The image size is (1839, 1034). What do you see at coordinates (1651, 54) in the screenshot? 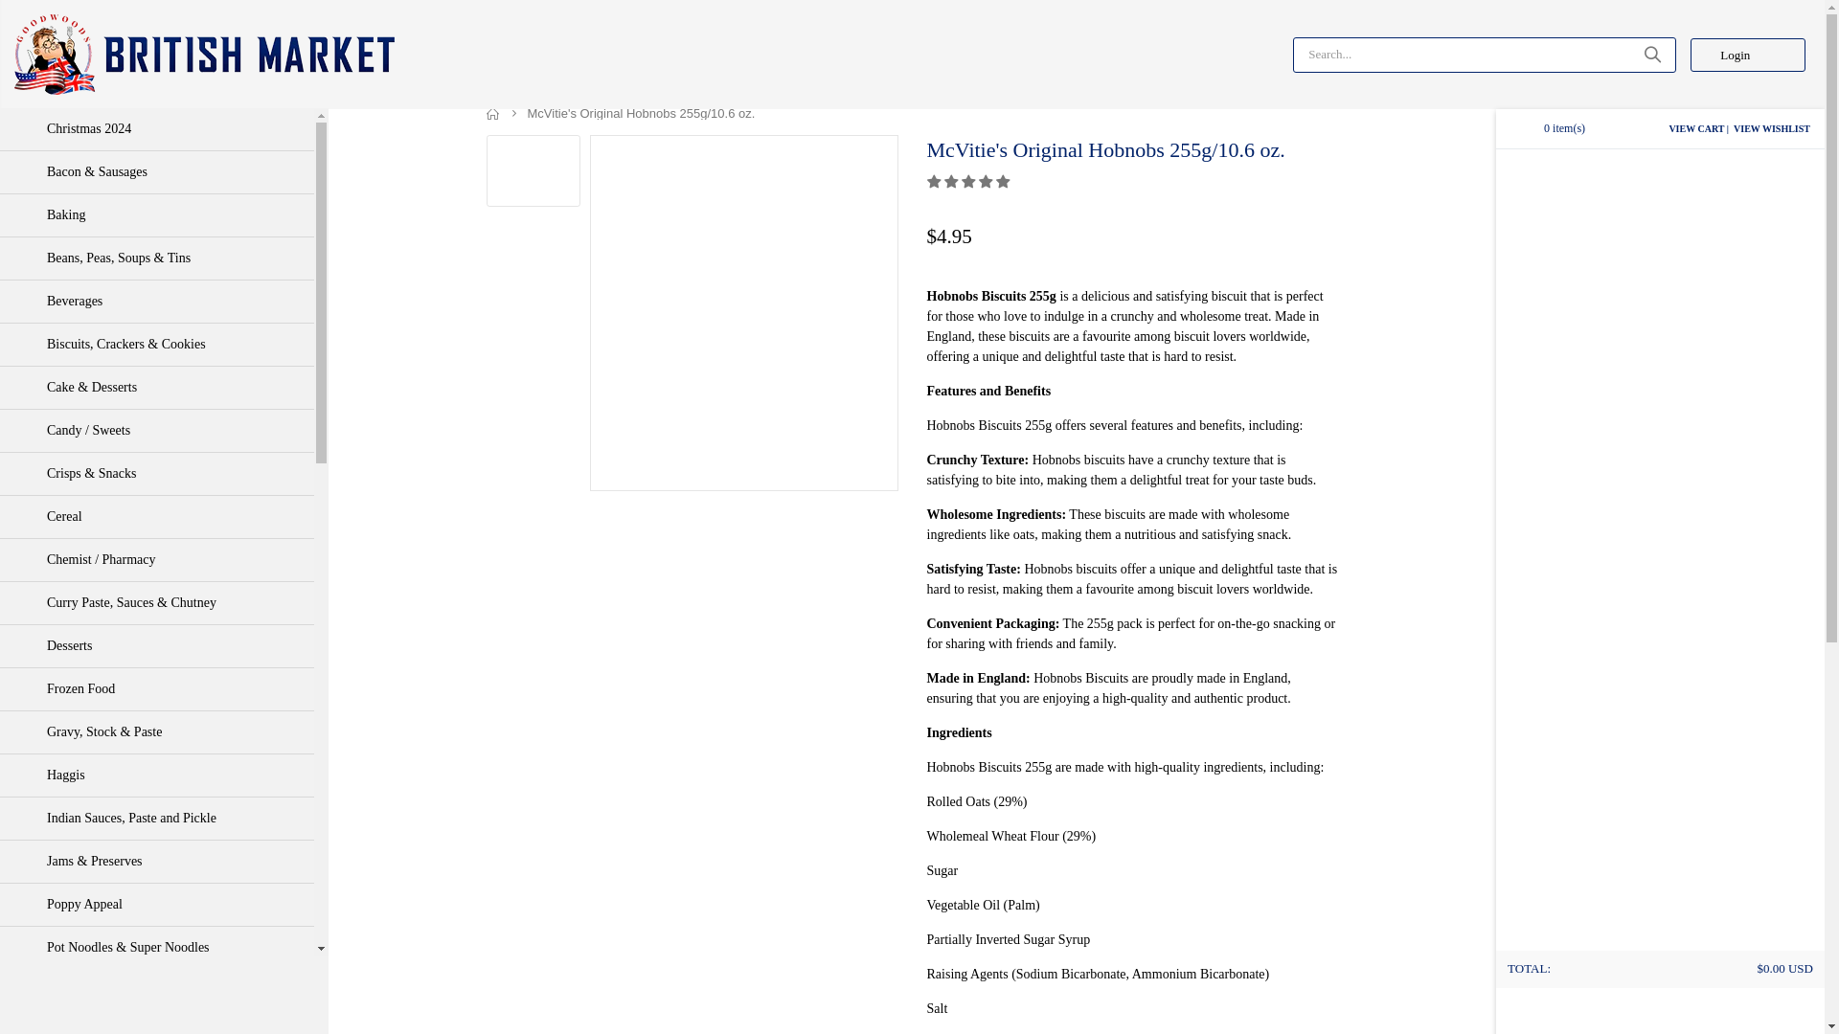
I see `Search` at bounding box center [1651, 54].